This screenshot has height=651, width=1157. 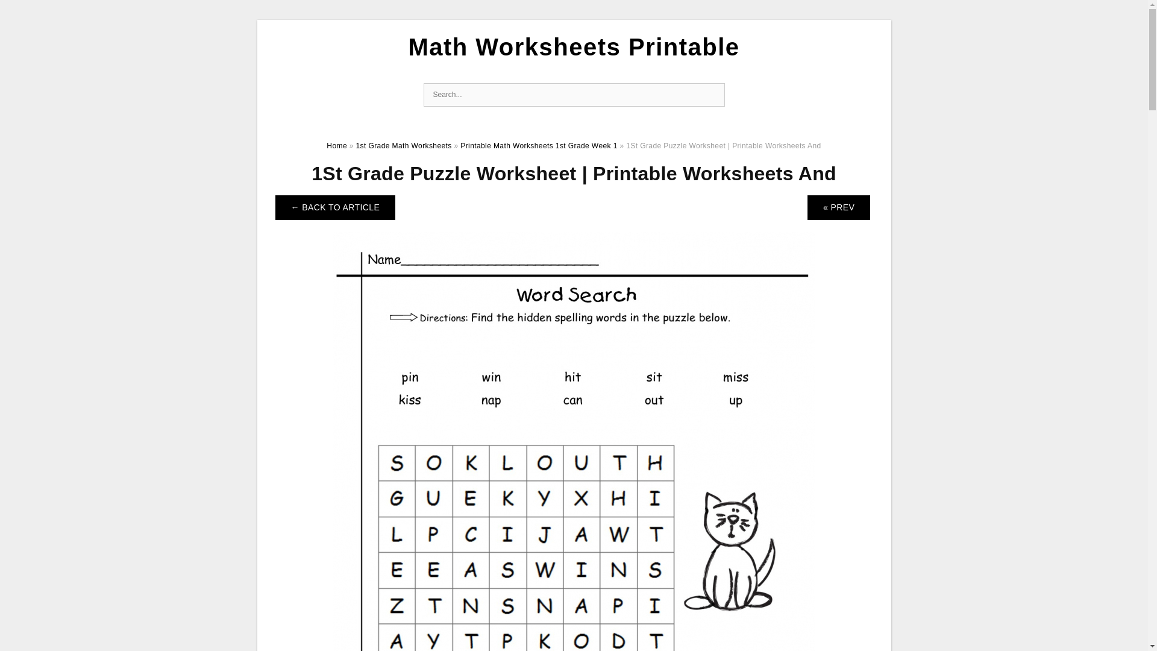 What do you see at coordinates (574, 95) in the screenshot?
I see `Search for:` at bounding box center [574, 95].